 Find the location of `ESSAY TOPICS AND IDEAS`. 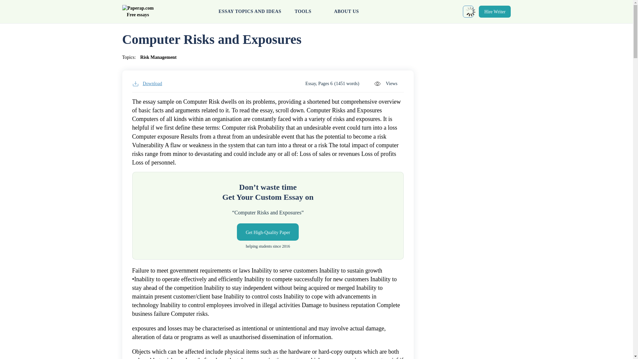

ESSAY TOPICS AND IDEAS is located at coordinates (250, 12).